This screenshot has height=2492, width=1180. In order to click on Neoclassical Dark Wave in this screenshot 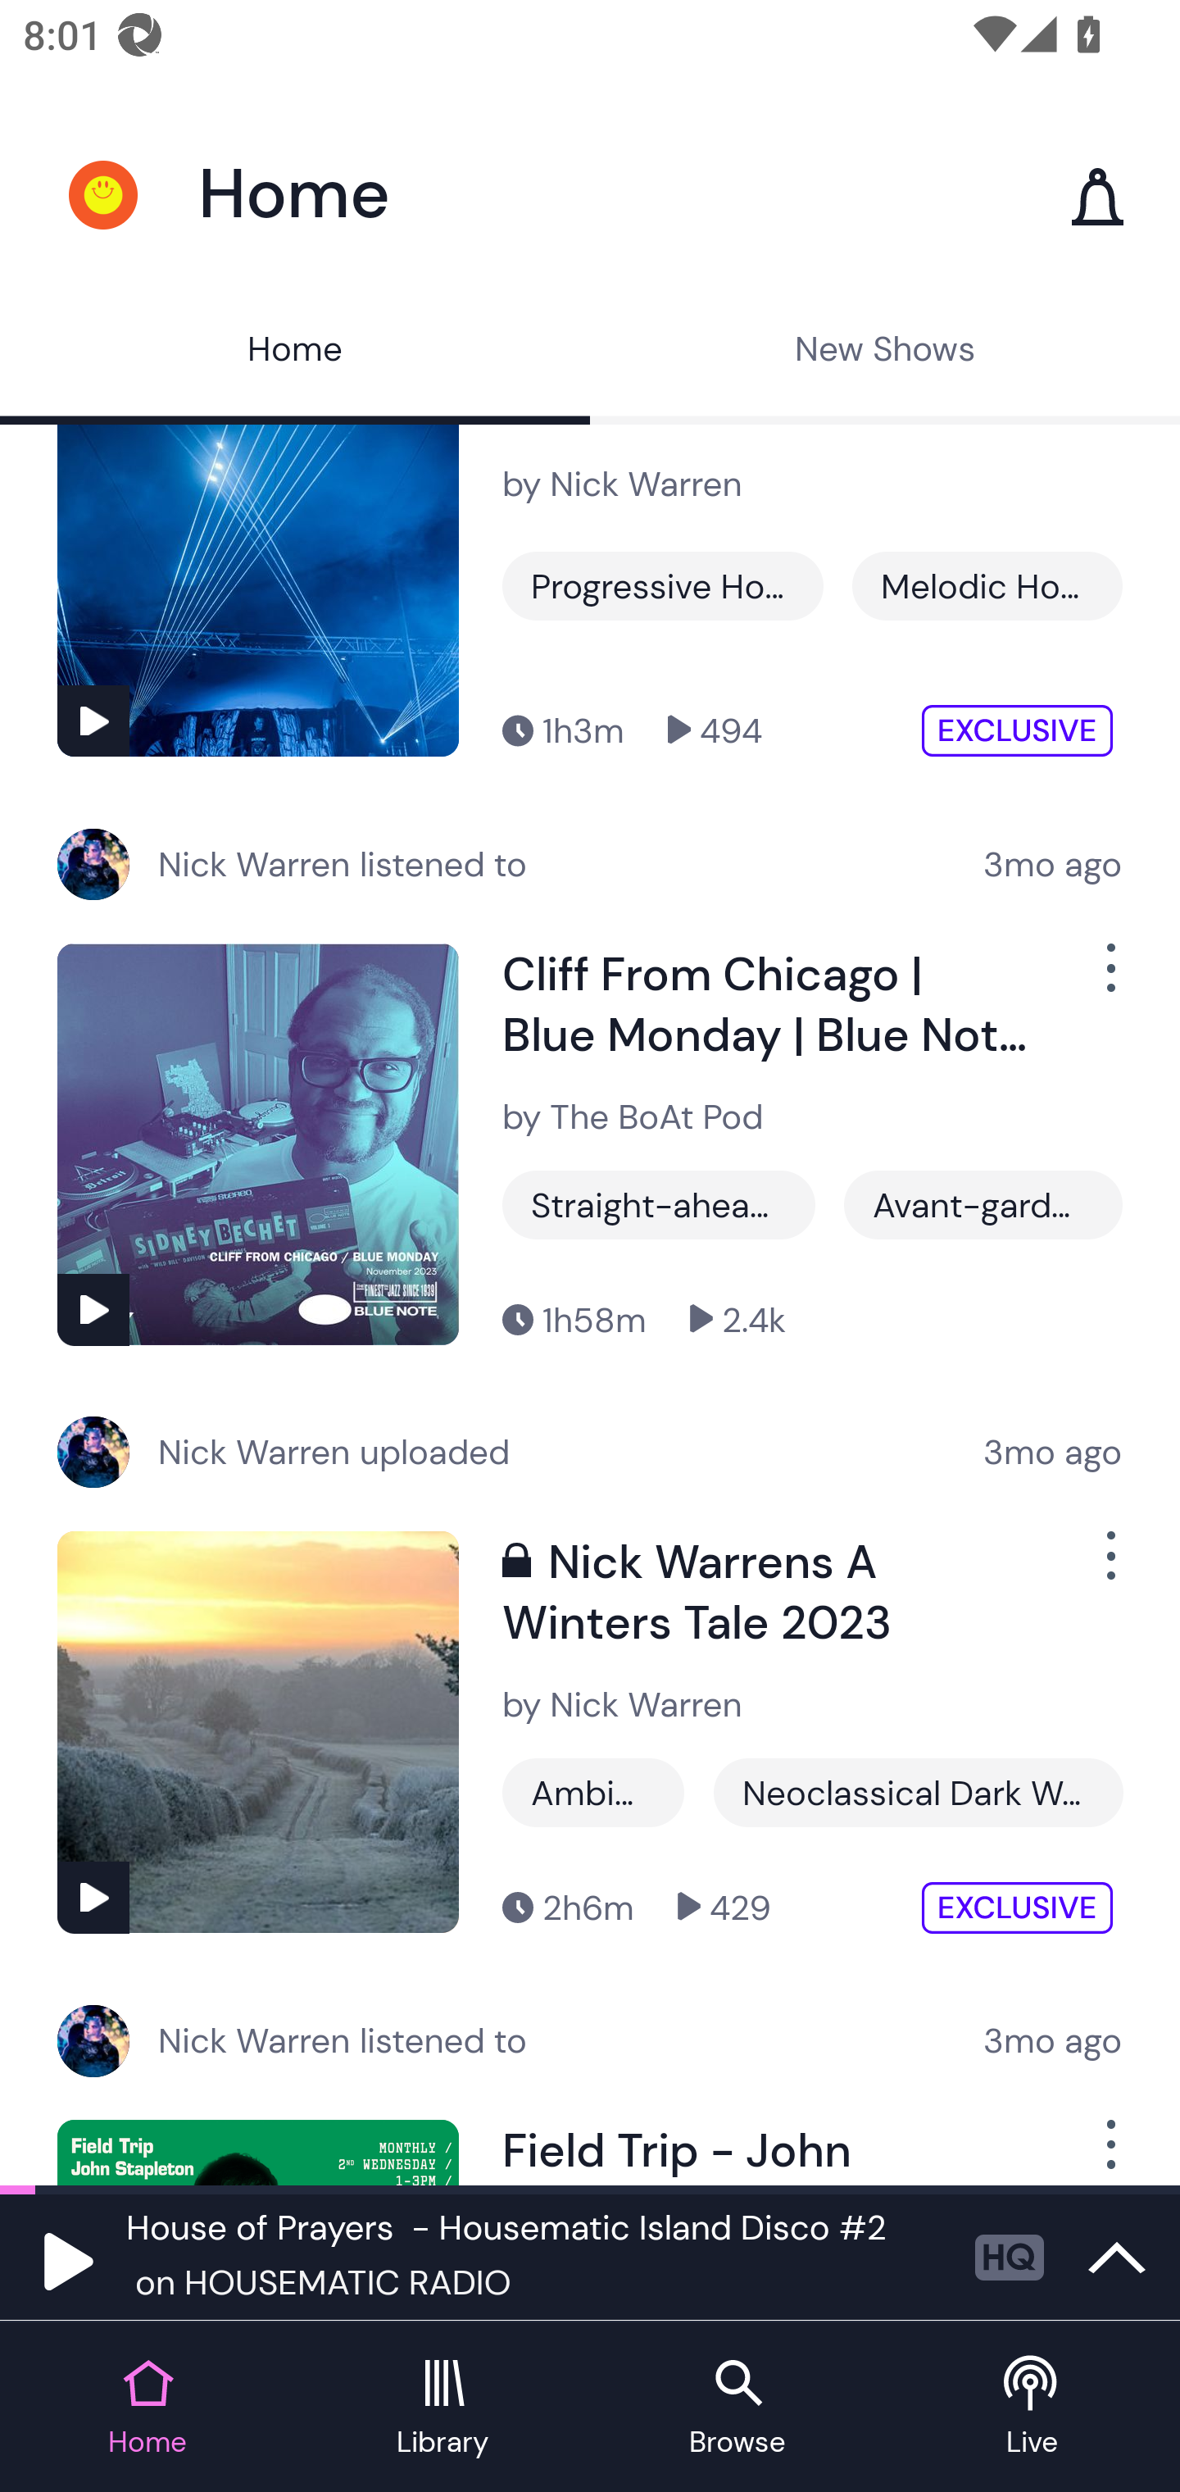, I will do `click(918, 1793)`.